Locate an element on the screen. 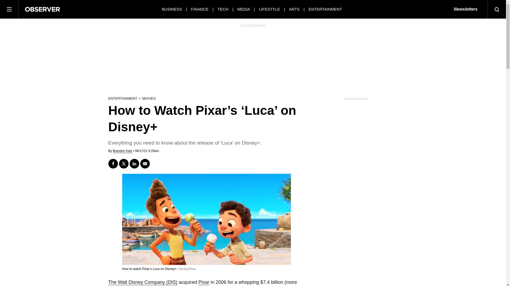 This screenshot has width=510, height=287. FINANCE is located at coordinates (200, 9).